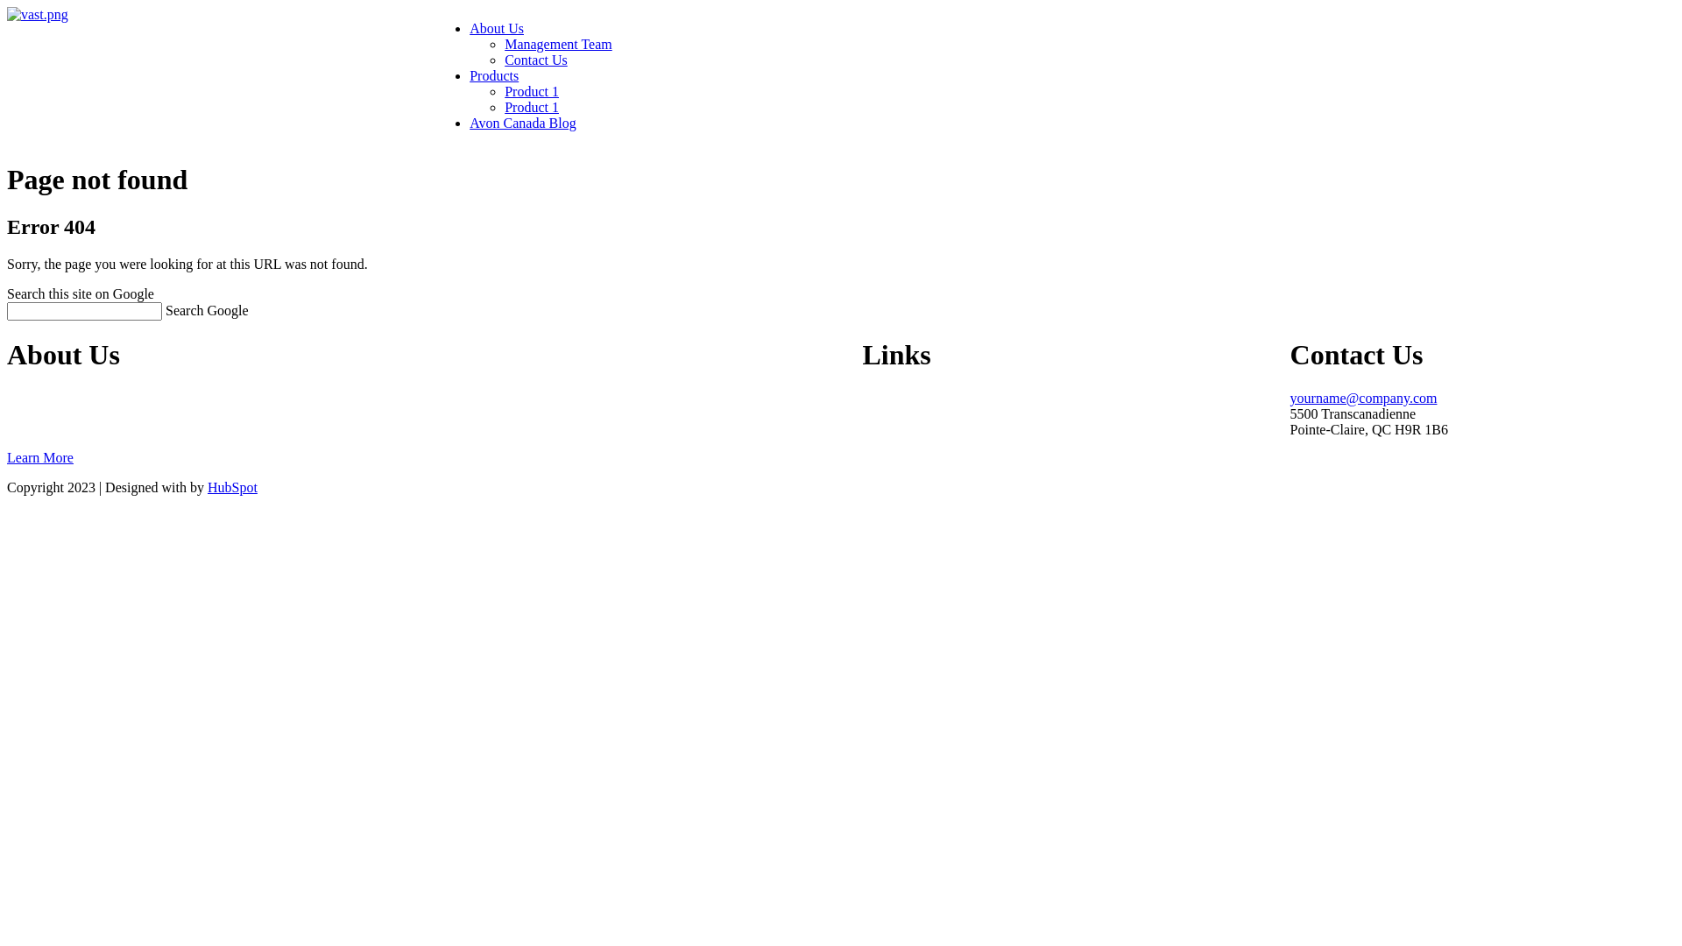 This screenshot has height=946, width=1682. What do you see at coordinates (532, 107) in the screenshot?
I see `Product 1` at bounding box center [532, 107].